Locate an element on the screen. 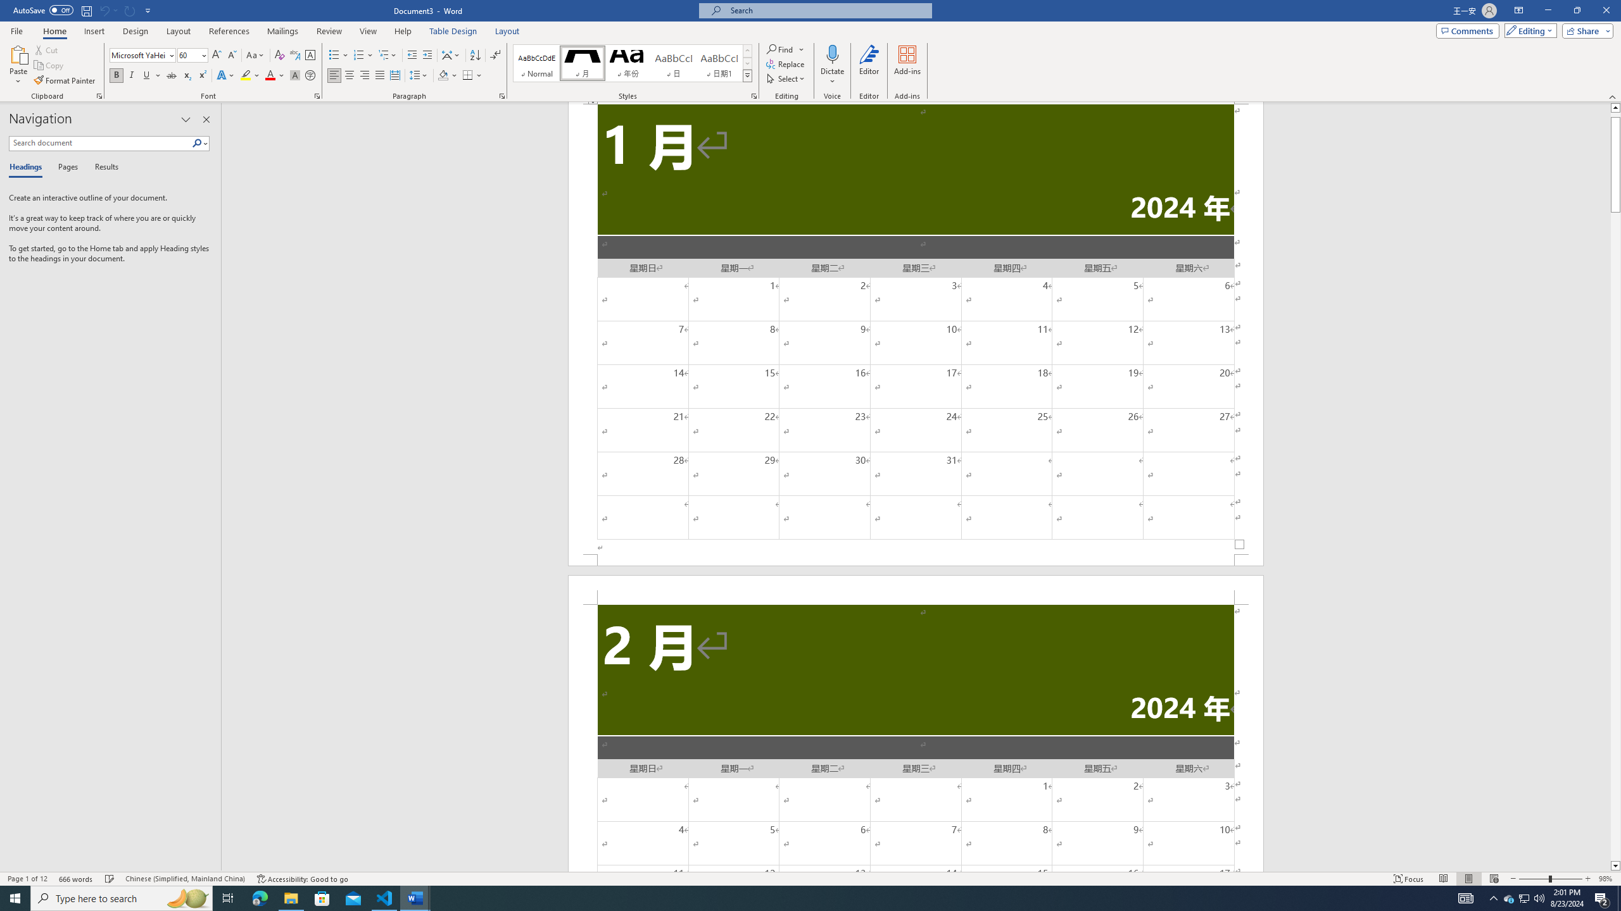 This screenshot has height=911, width=1621. Page down is located at coordinates (1615, 536).